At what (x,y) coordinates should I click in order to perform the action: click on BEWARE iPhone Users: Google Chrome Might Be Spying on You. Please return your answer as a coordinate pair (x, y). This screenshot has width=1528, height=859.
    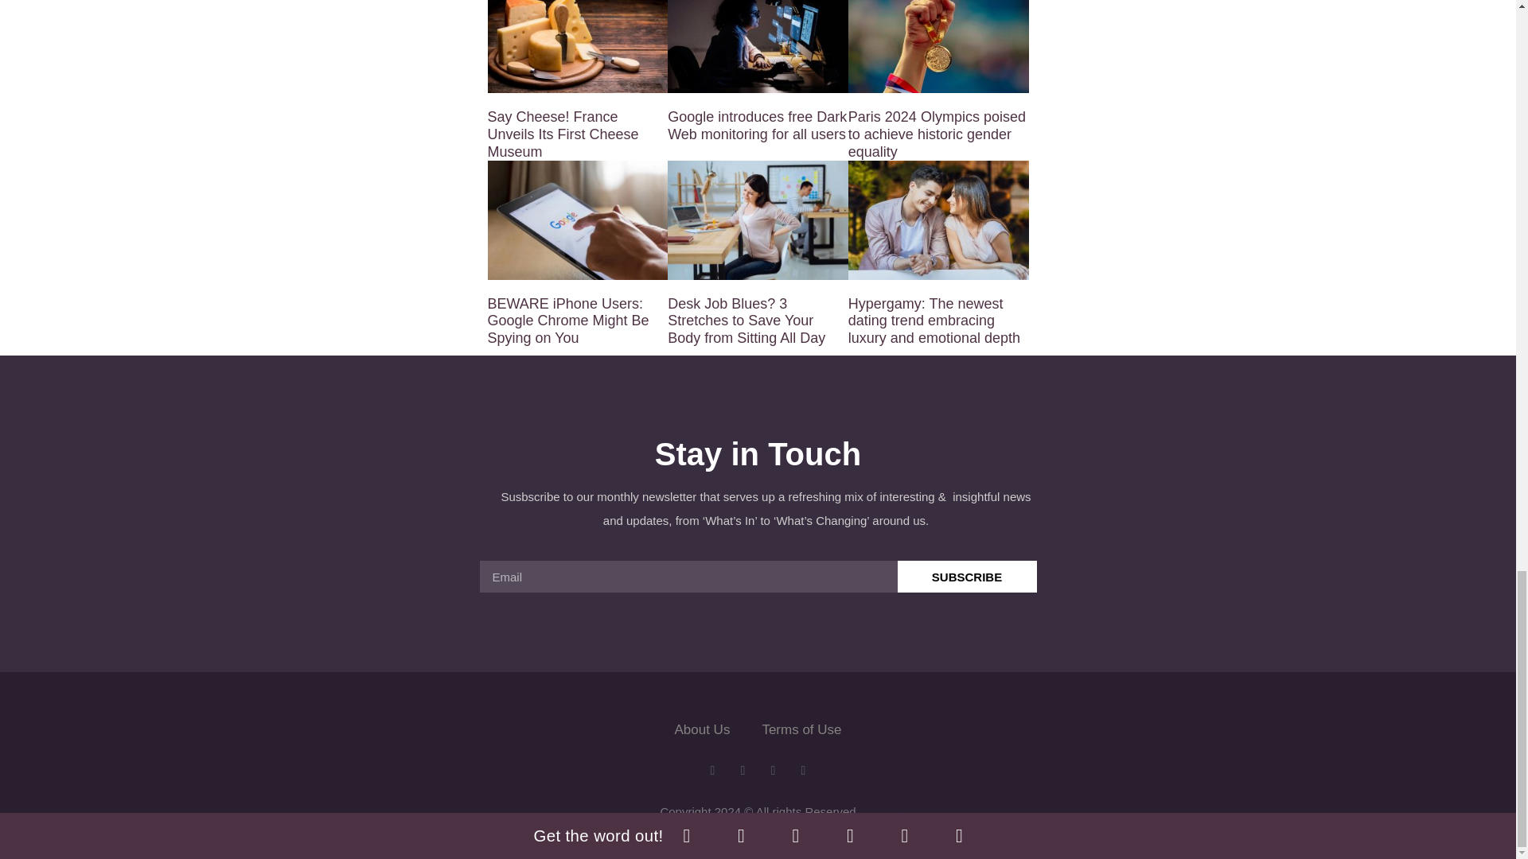
    Looking at the image, I should click on (567, 321).